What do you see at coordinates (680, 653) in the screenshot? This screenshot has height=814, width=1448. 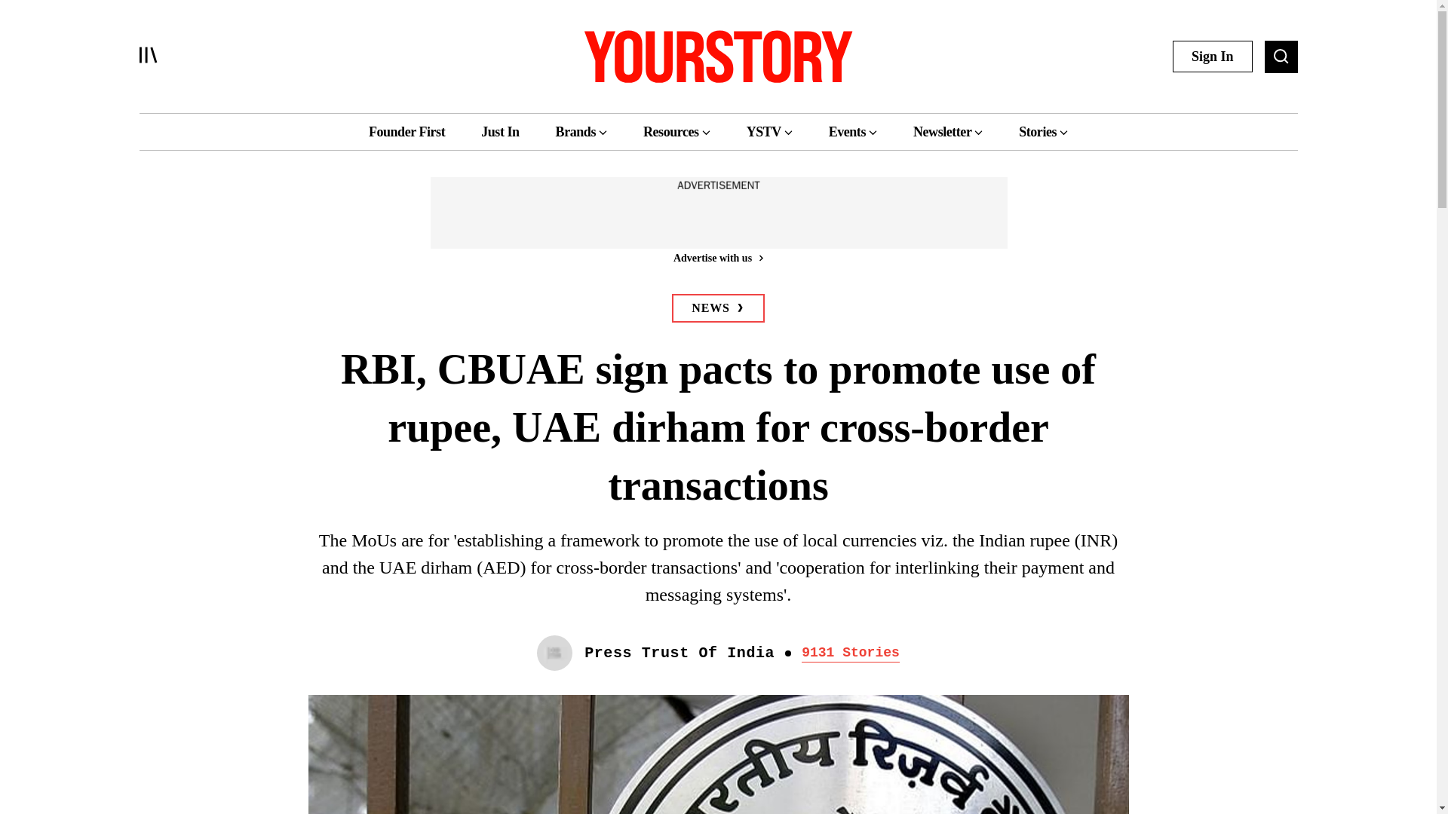 I see `Press Trust Of India` at bounding box center [680, 653].